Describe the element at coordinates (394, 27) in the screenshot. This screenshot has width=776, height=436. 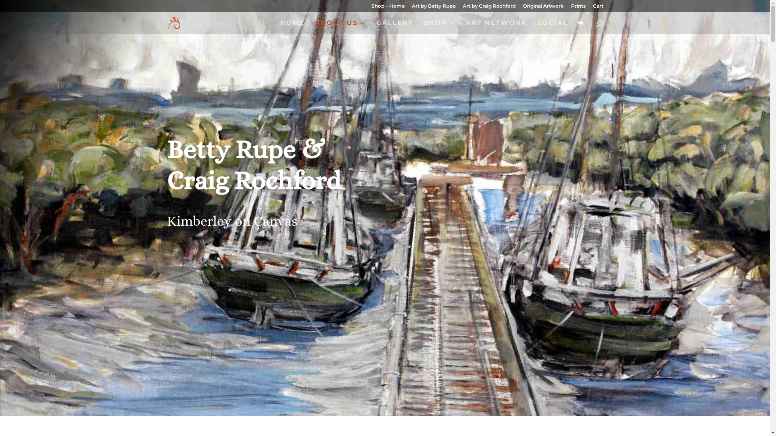
I see `GALLERY` at that location.